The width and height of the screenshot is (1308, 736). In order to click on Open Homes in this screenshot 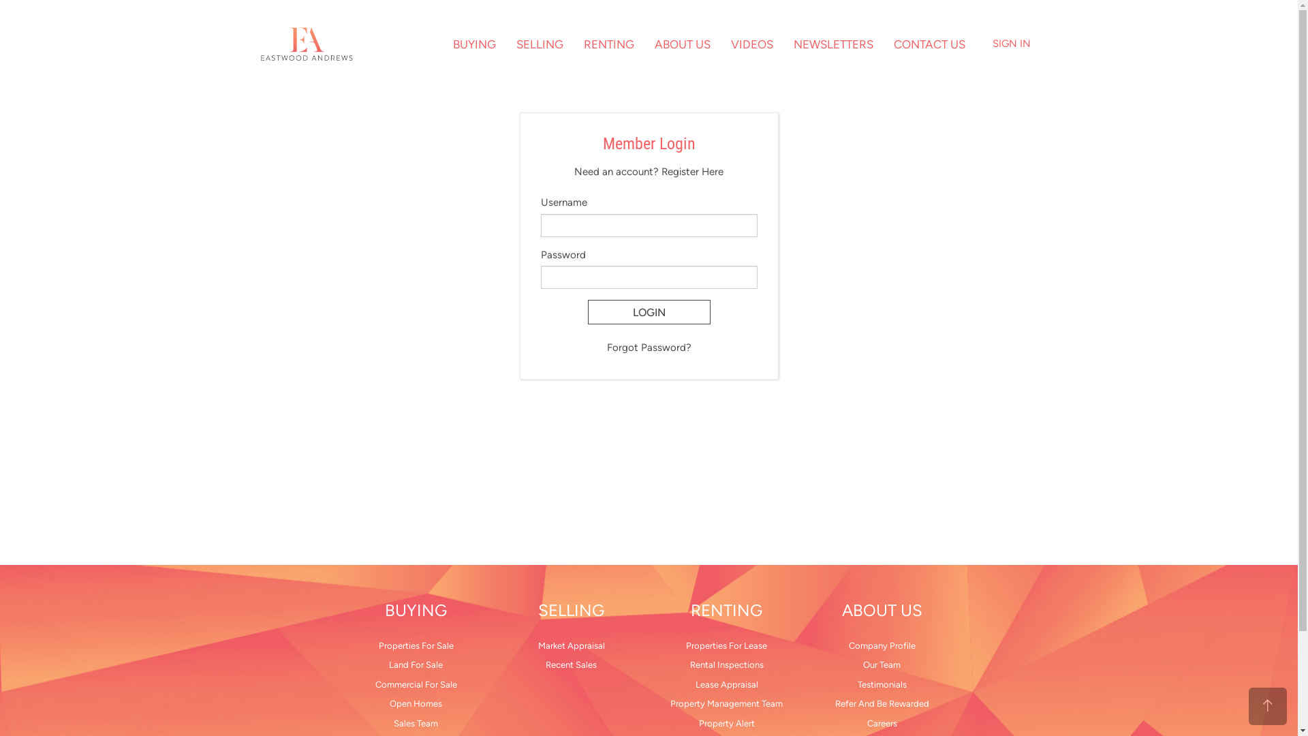, I will do `click(416, 705)`.